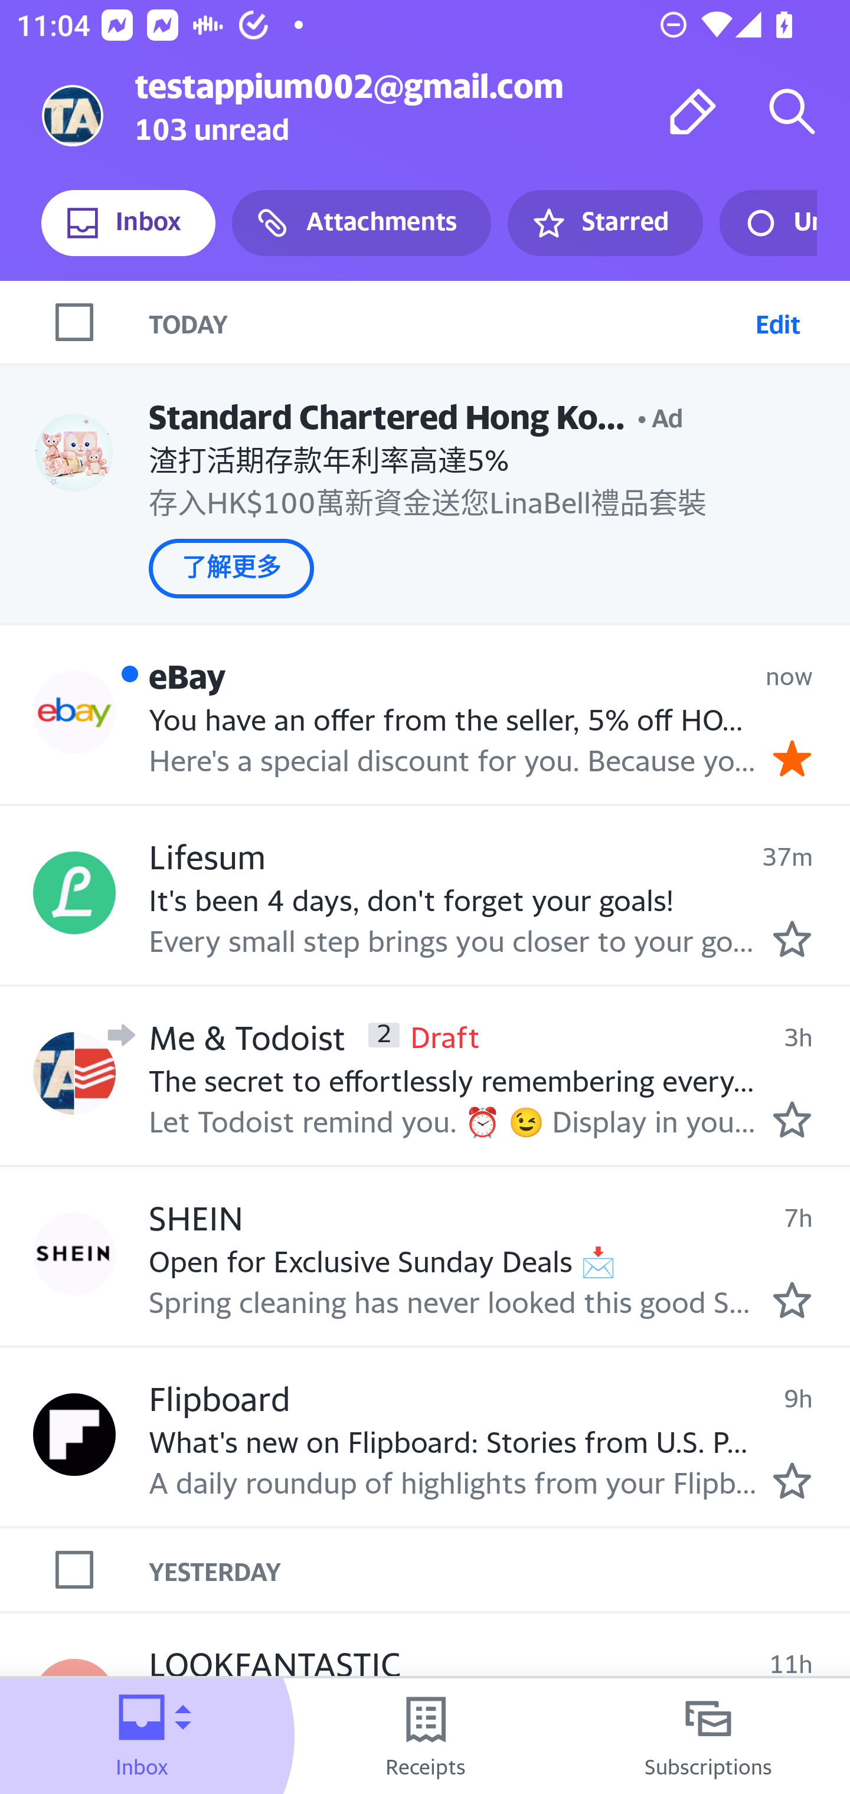 This screenshot has height=1794, width=850. I want to click on Mark as starred., so click(792, 939).